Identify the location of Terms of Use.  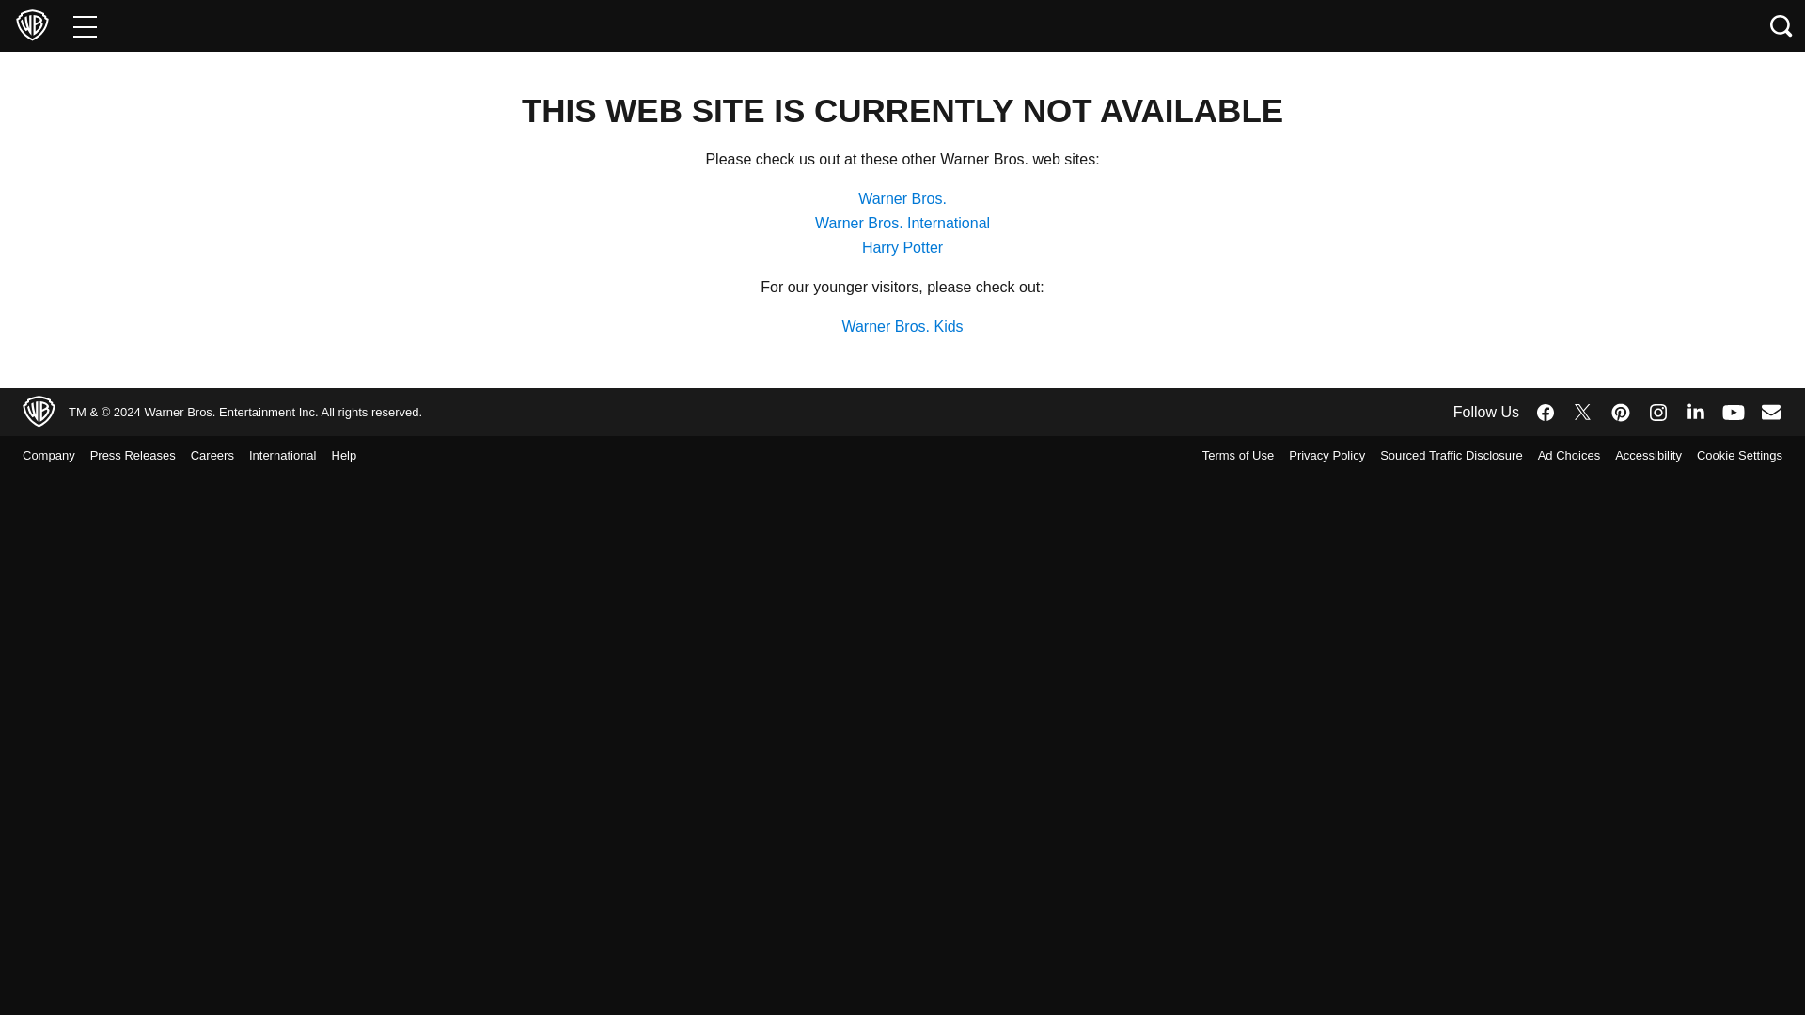
(1237, 455).